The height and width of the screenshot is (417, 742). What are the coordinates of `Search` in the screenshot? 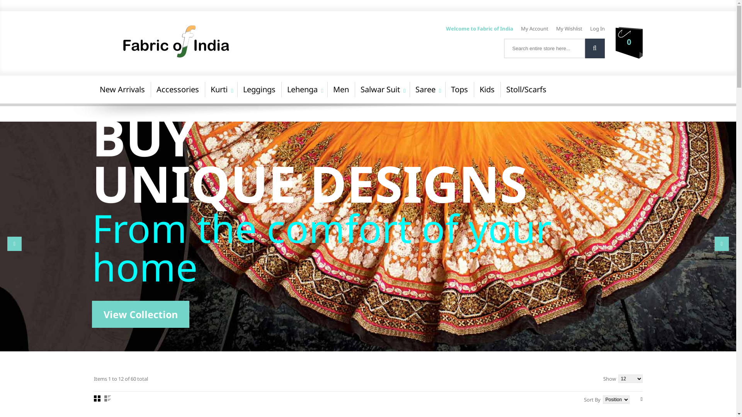 It's located at (595, 49).